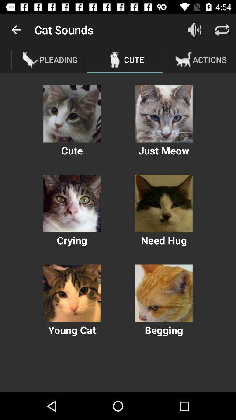  I want to click on crying options, so click(72, 203).